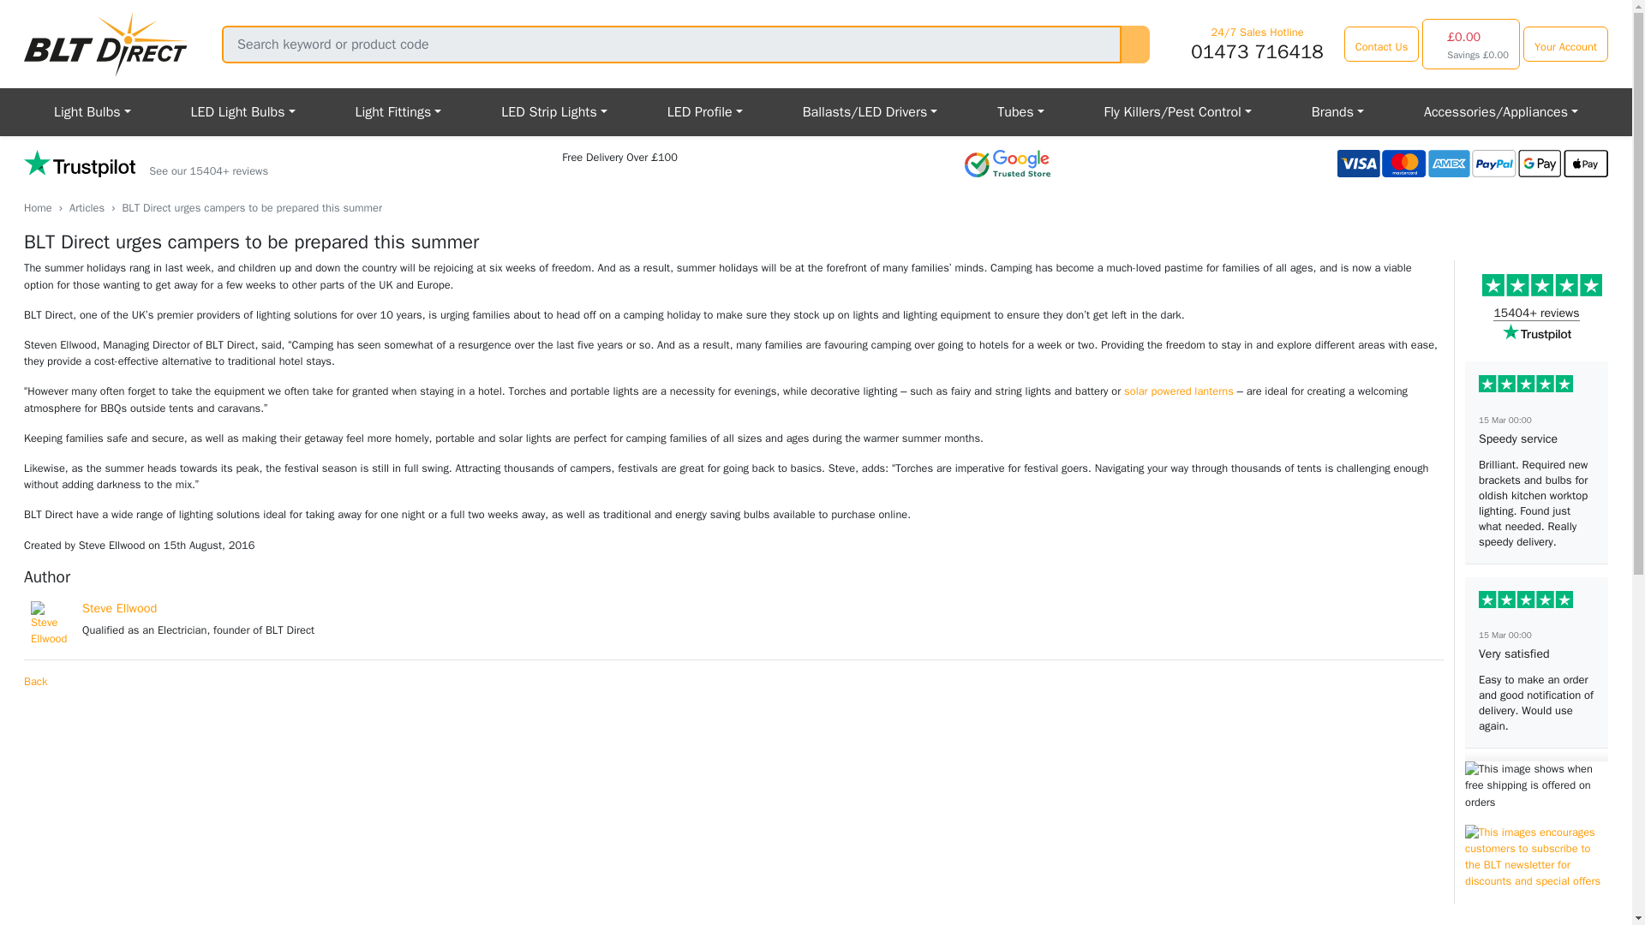 Image resolution: width=1645 pixels, height=925 pixels. Describe the element at coordinates (87, 207) in the screenshot. I see `Articles` at that location.